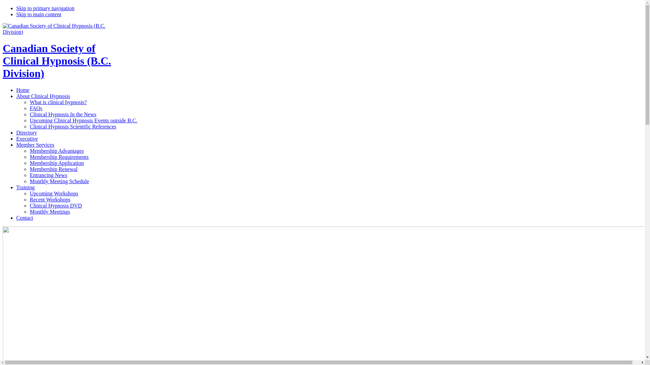 Image resolution: width=650 pixels, height=365 pixels. What do you see at coordinates (27, 139) in the screenshot?
I see `Executive` at bounding box center [27, 139].